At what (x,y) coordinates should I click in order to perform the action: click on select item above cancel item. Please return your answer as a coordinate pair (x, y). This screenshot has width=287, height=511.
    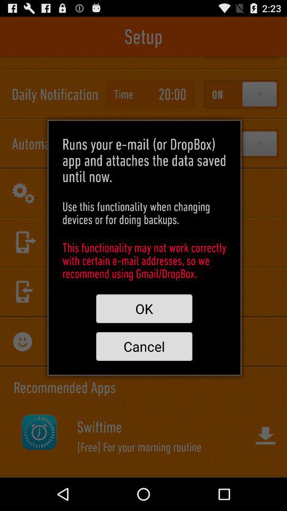
    Looking at the image, I should click on (144, 309).